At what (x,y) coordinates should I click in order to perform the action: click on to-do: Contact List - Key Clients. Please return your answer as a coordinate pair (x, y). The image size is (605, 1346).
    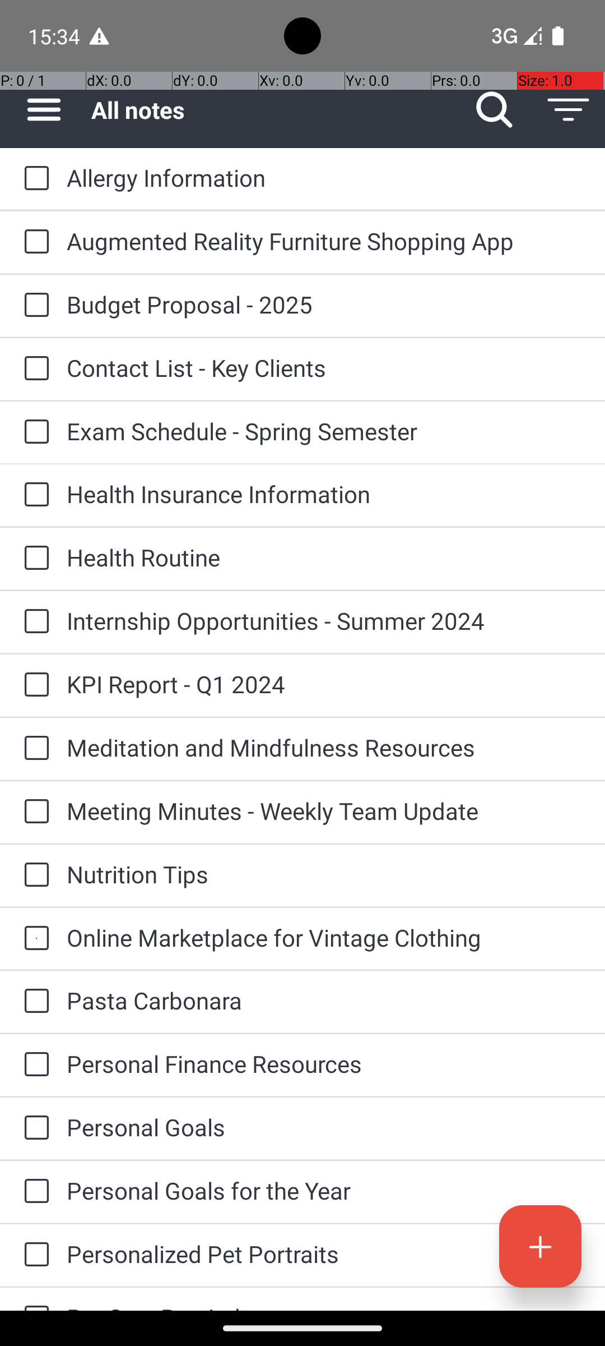
    Looking at the image, I should click on (34, 369).